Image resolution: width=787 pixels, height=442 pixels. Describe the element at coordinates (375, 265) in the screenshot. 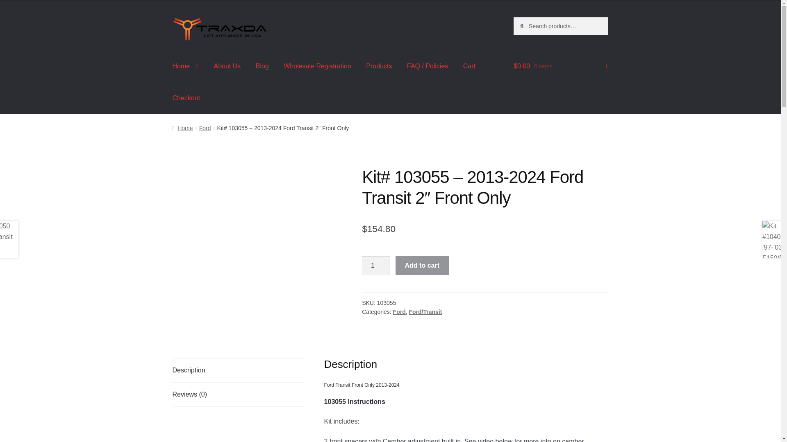

I see `1` at that location.